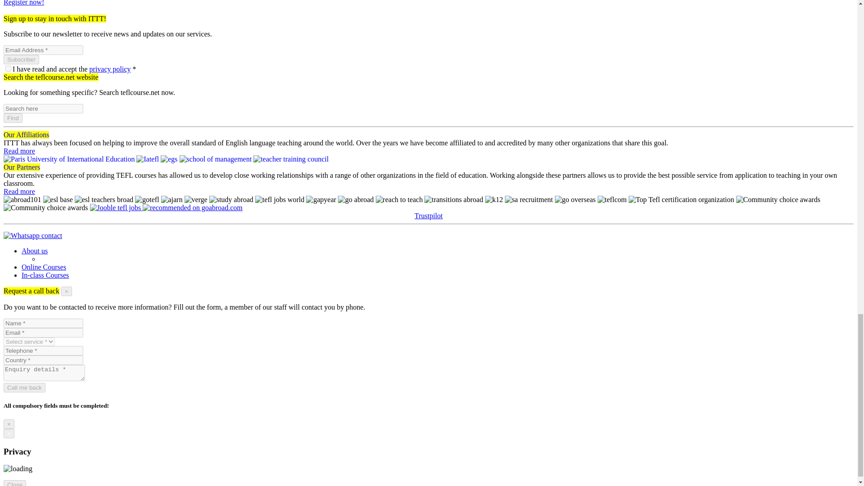  I want to click on 1, so click(8, 68).